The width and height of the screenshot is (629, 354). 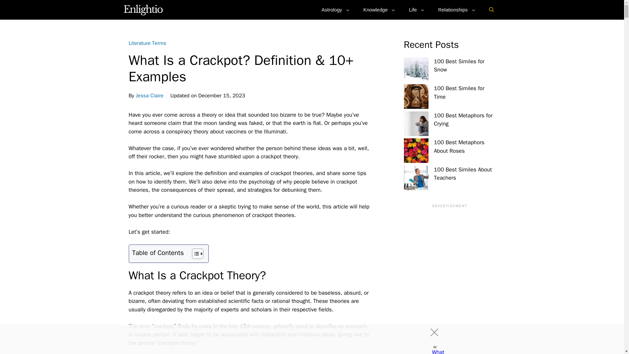 I want to click on Knowledge, so click(x=379, y=10).